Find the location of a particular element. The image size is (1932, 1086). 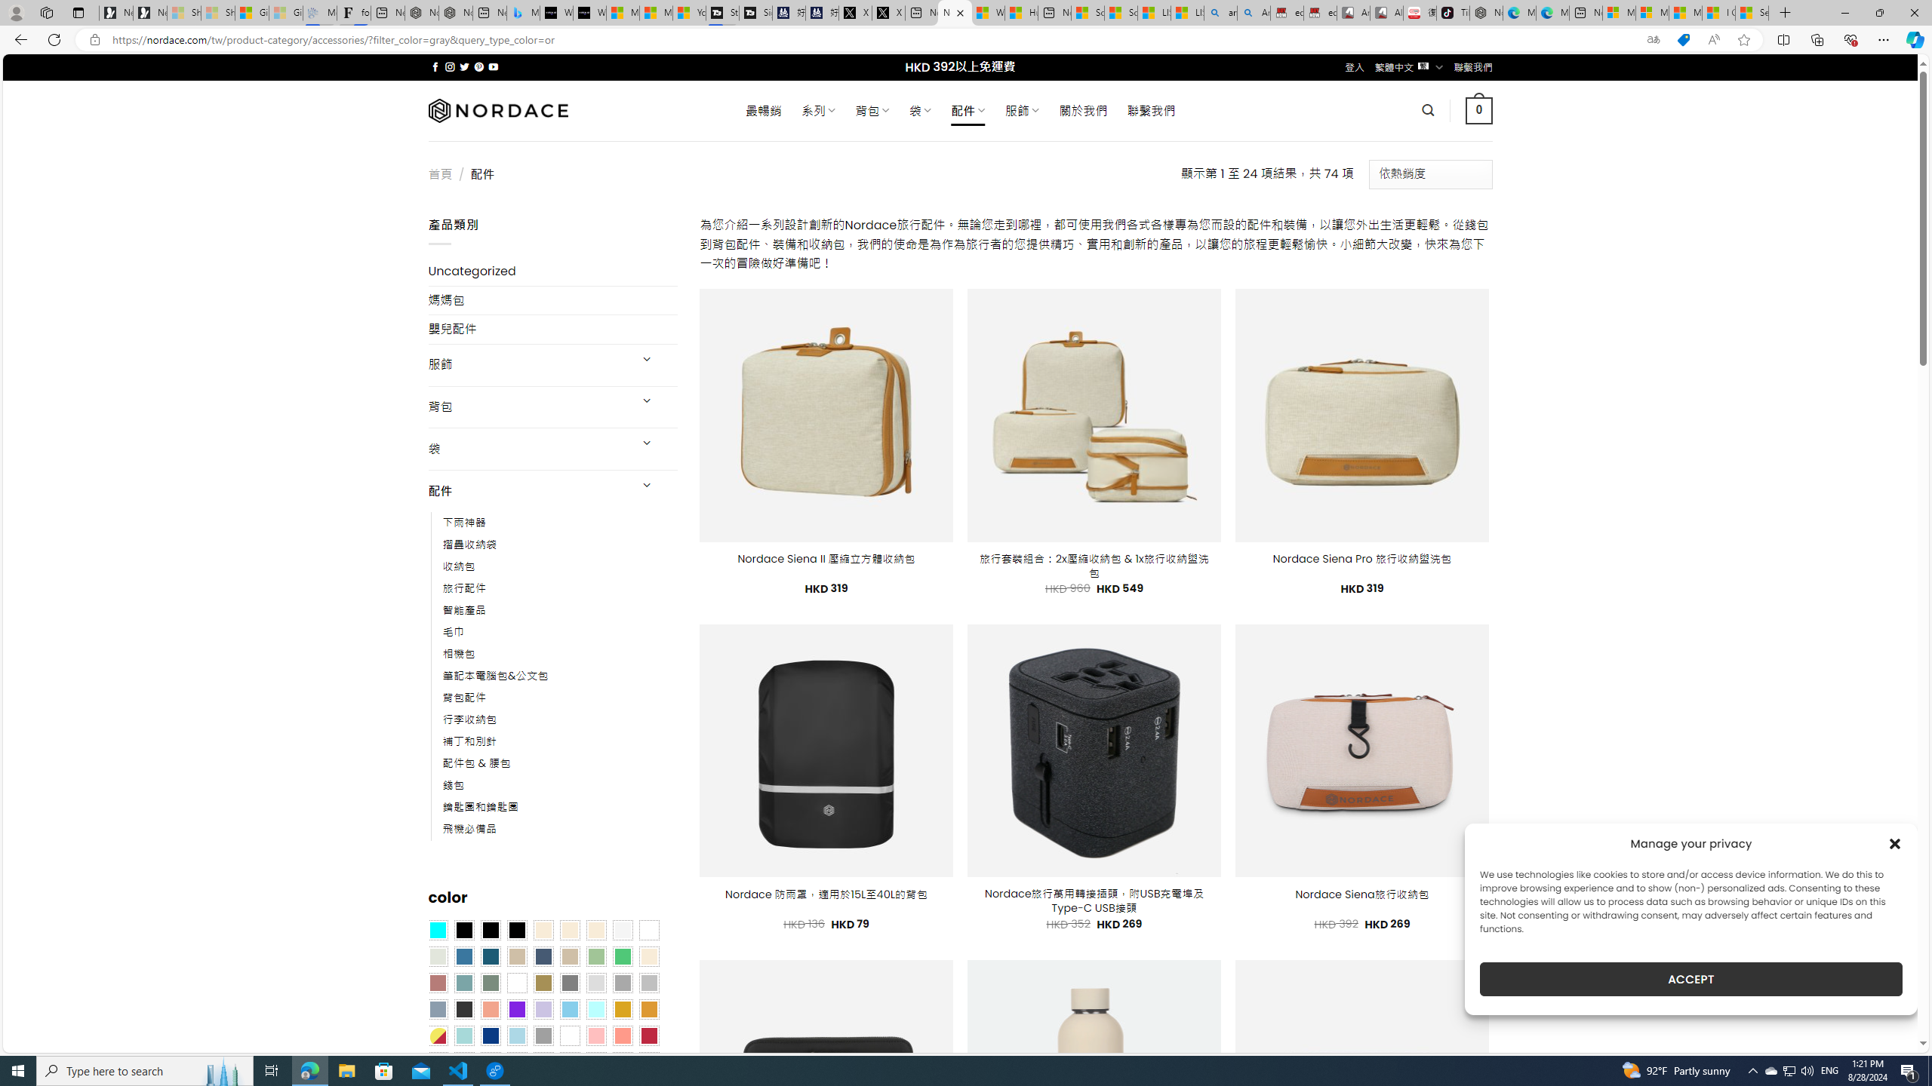

Address and search bar is located at coordinates (874, 40).